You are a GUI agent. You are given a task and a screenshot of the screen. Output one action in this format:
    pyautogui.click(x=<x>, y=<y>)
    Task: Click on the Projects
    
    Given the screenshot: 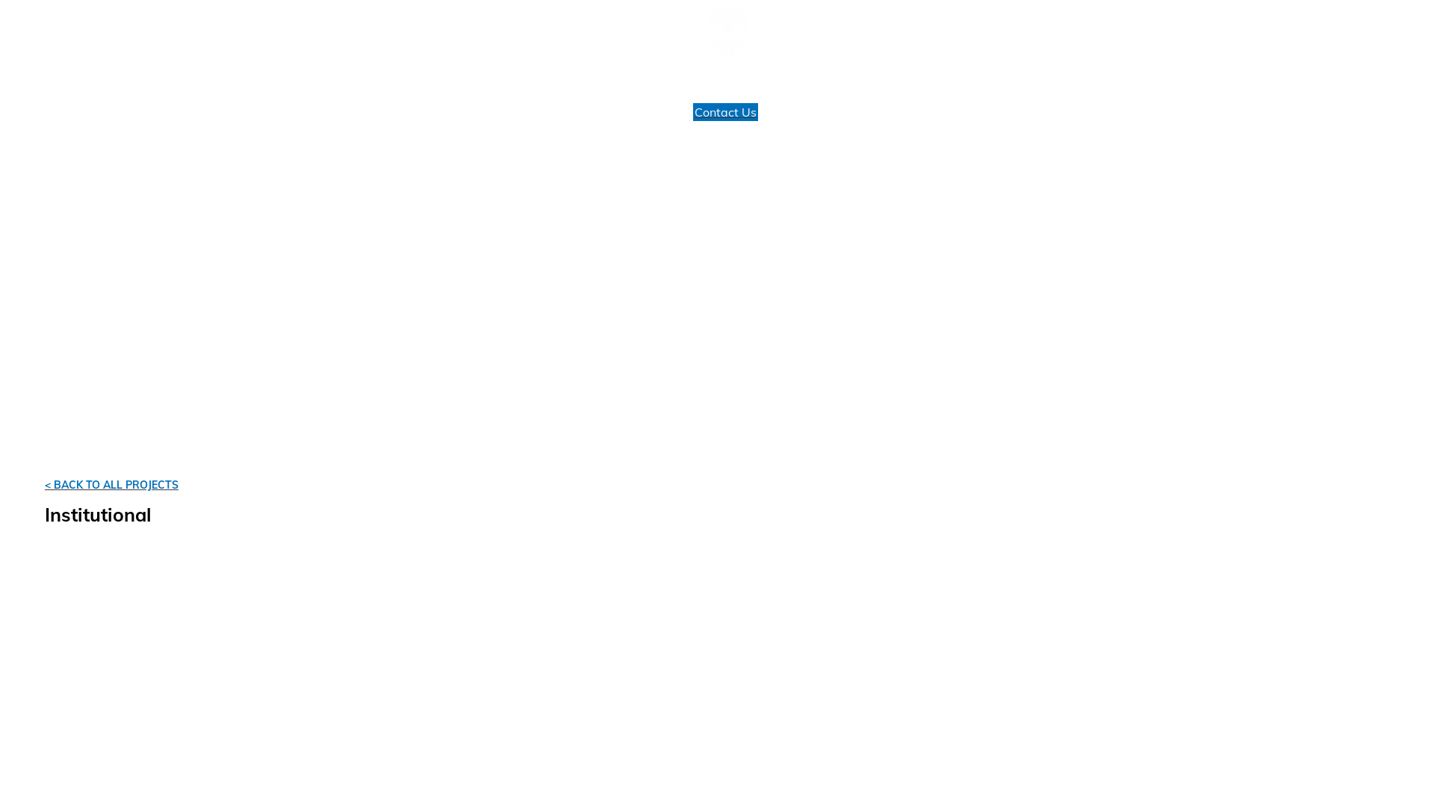 What is the action you would take?
    pyautogui.click(x=132, y=87)
    